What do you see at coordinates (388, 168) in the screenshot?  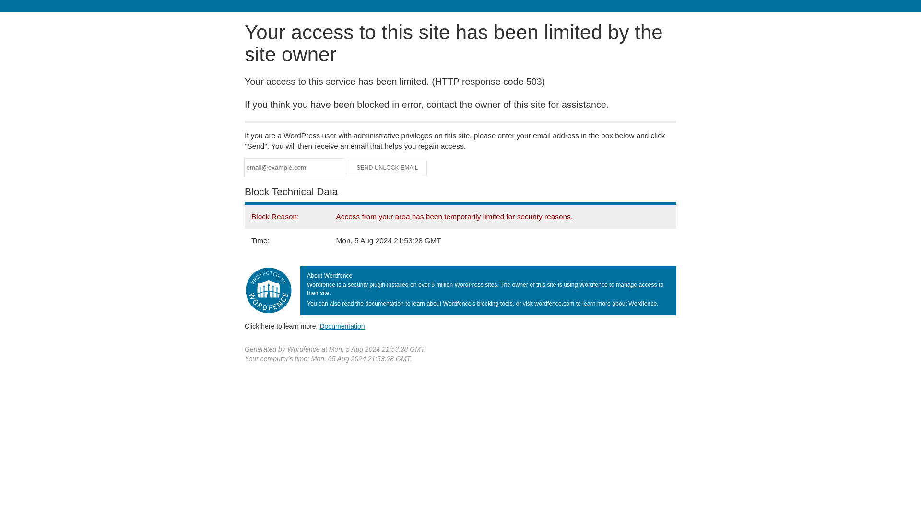 I see `Send Unlock Email` at bounding box center [388, 168].